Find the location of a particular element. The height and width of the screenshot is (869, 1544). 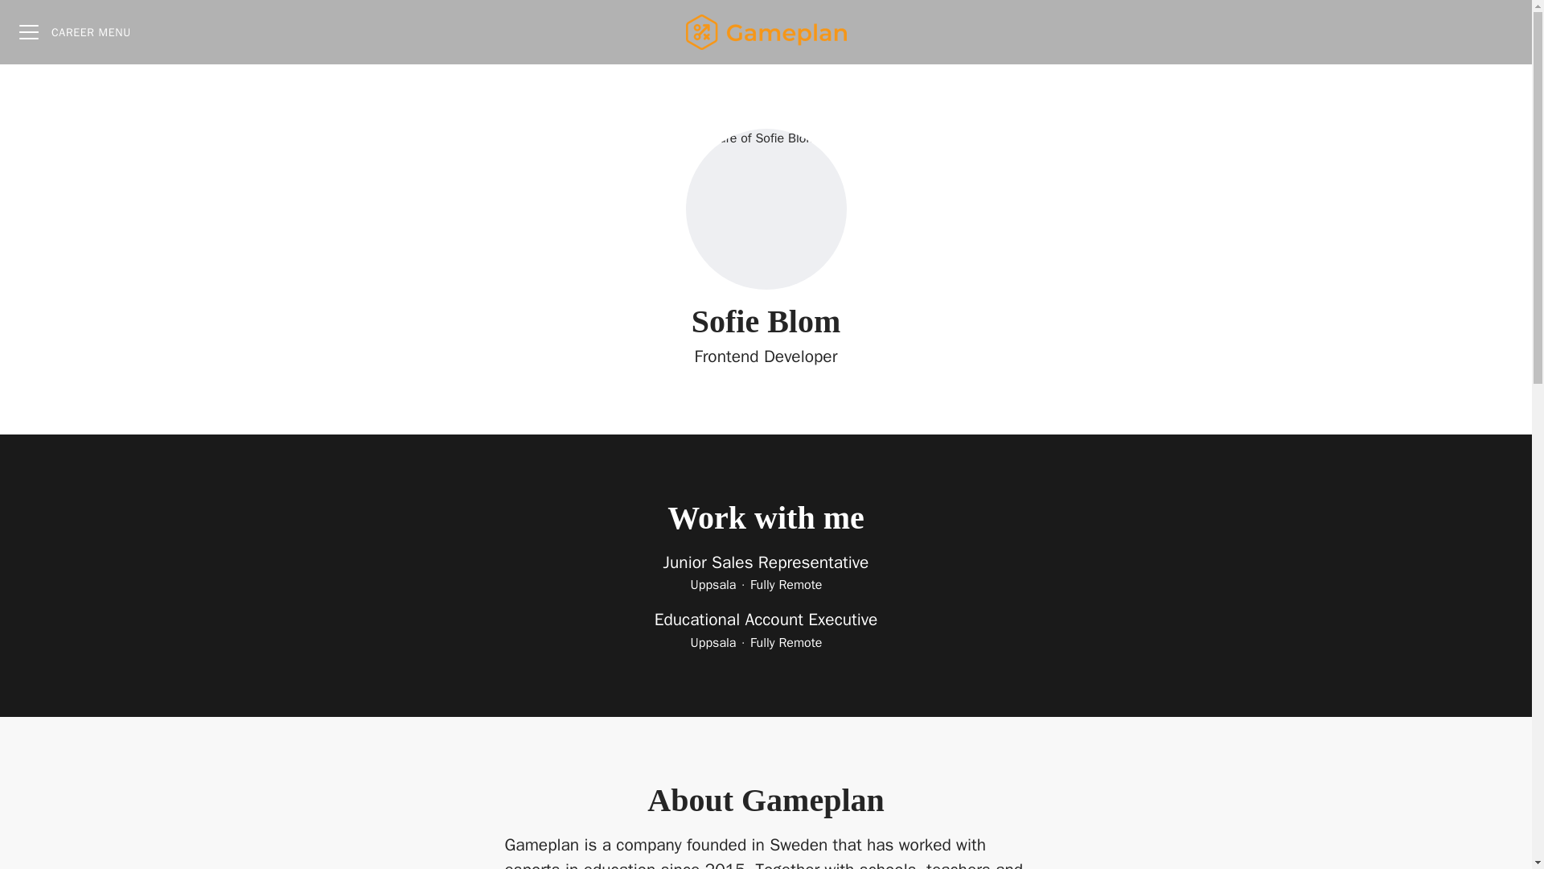

Share page is located at coordinates (1500, 32).